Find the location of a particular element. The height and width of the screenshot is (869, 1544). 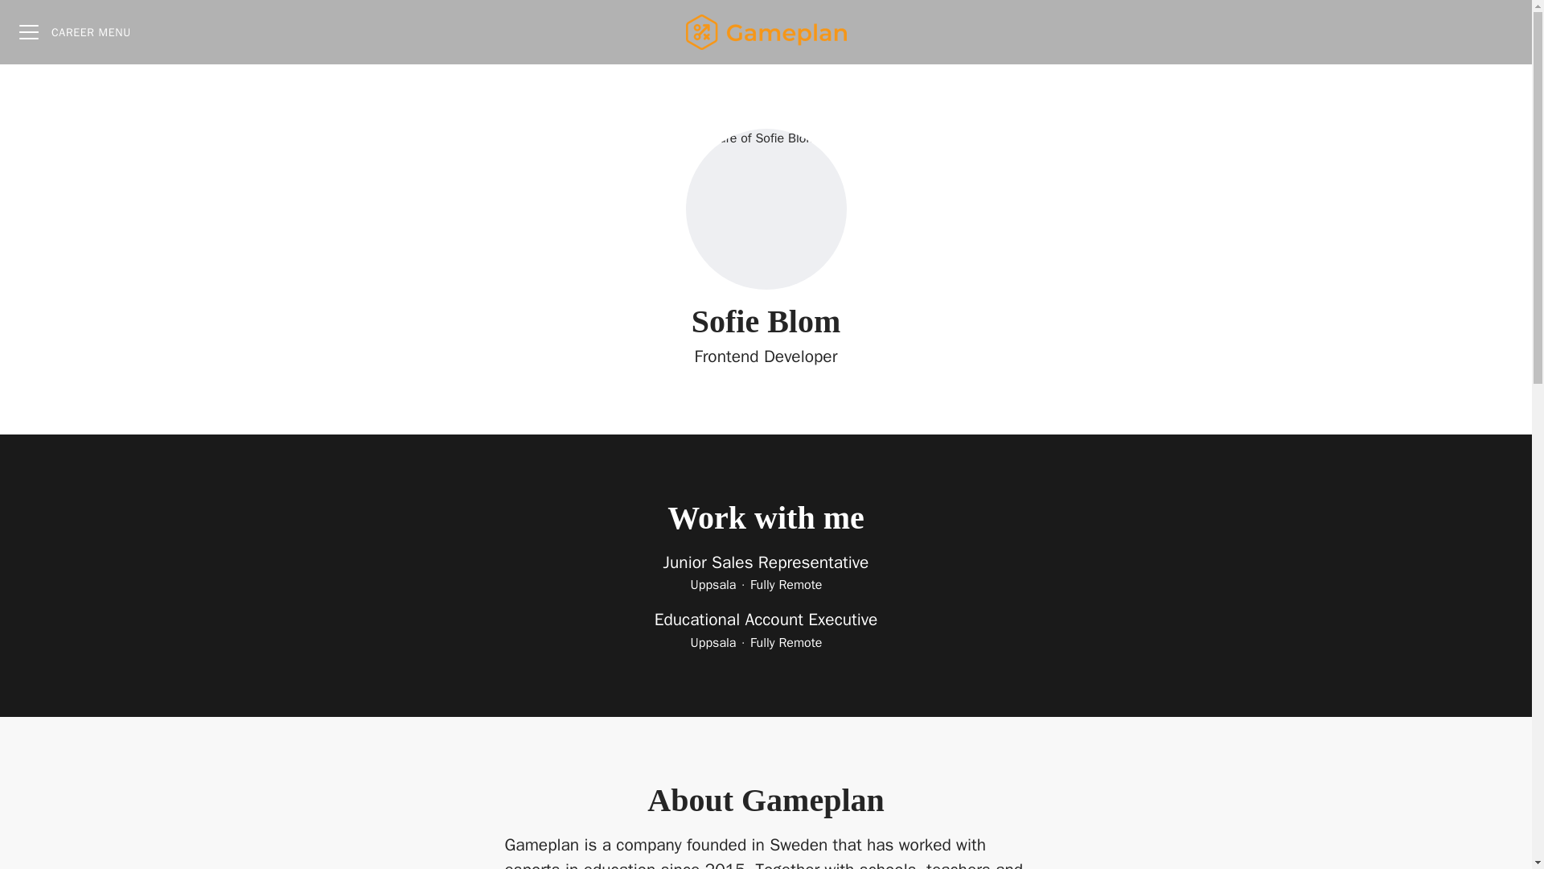

Share page is located at coordinates (1500, 32).